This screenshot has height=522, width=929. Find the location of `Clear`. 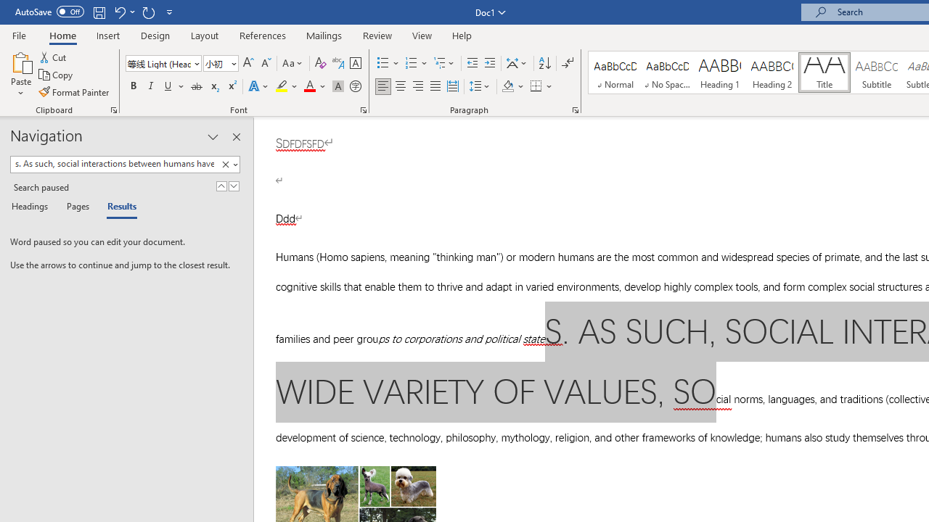

Clear is located at coordinates (225, 165).